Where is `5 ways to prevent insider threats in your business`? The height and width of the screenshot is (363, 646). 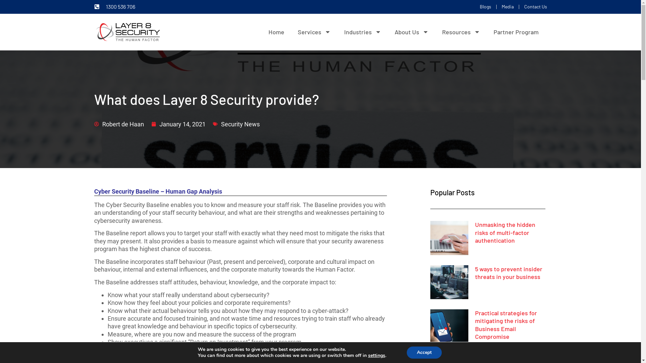
5 ways to prevent insider threats in your business is located at coordinates (509, 273).